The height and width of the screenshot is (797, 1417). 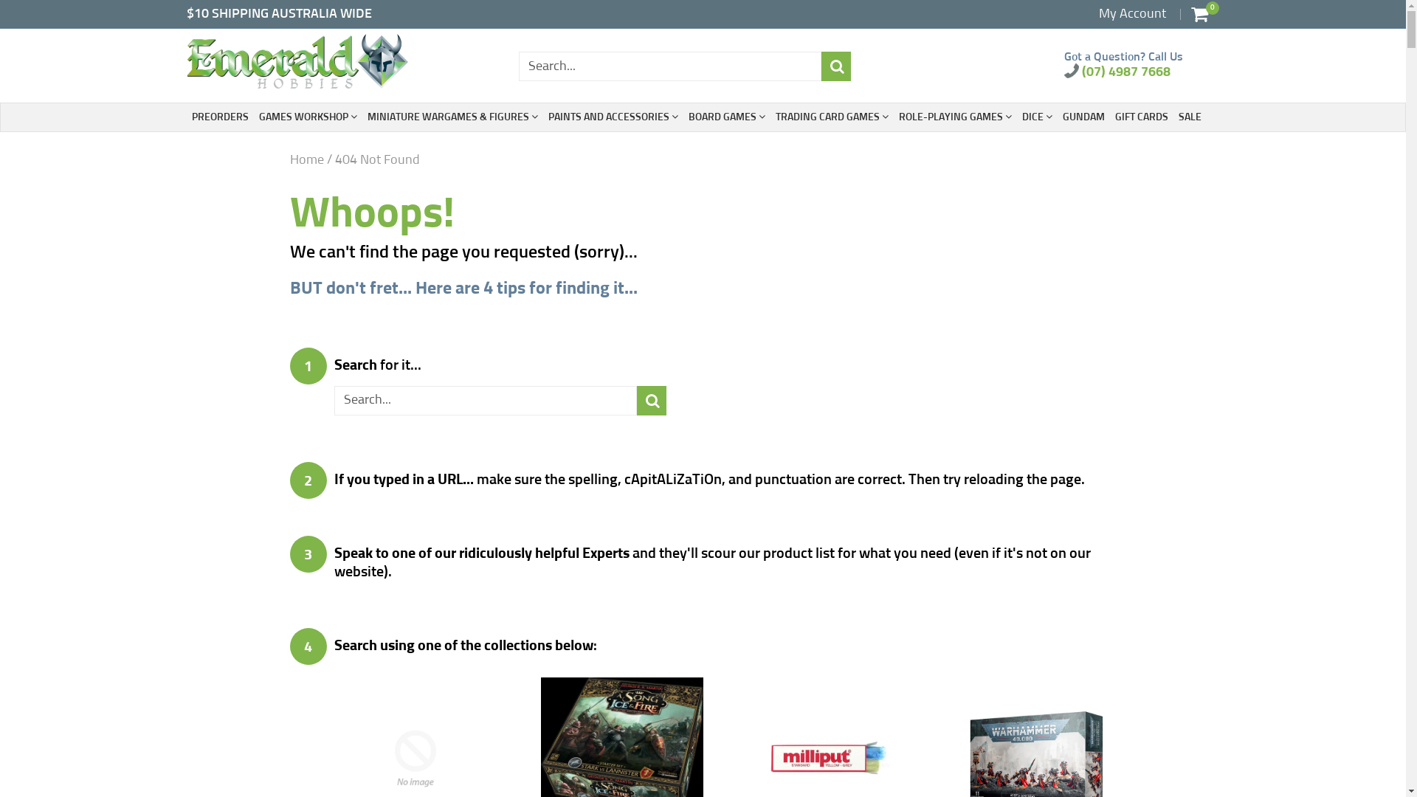 I want to click on GUNDAM, so click(x=1083, y=117).